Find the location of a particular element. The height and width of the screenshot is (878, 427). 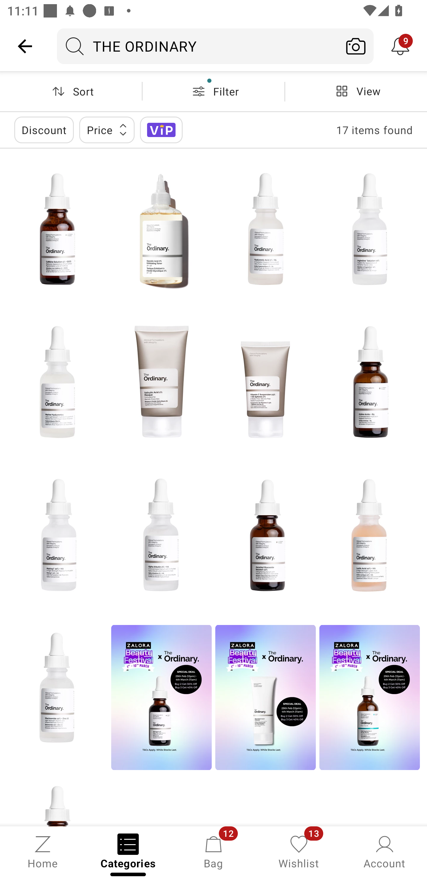

Filter is located at coordinates (213, 91).